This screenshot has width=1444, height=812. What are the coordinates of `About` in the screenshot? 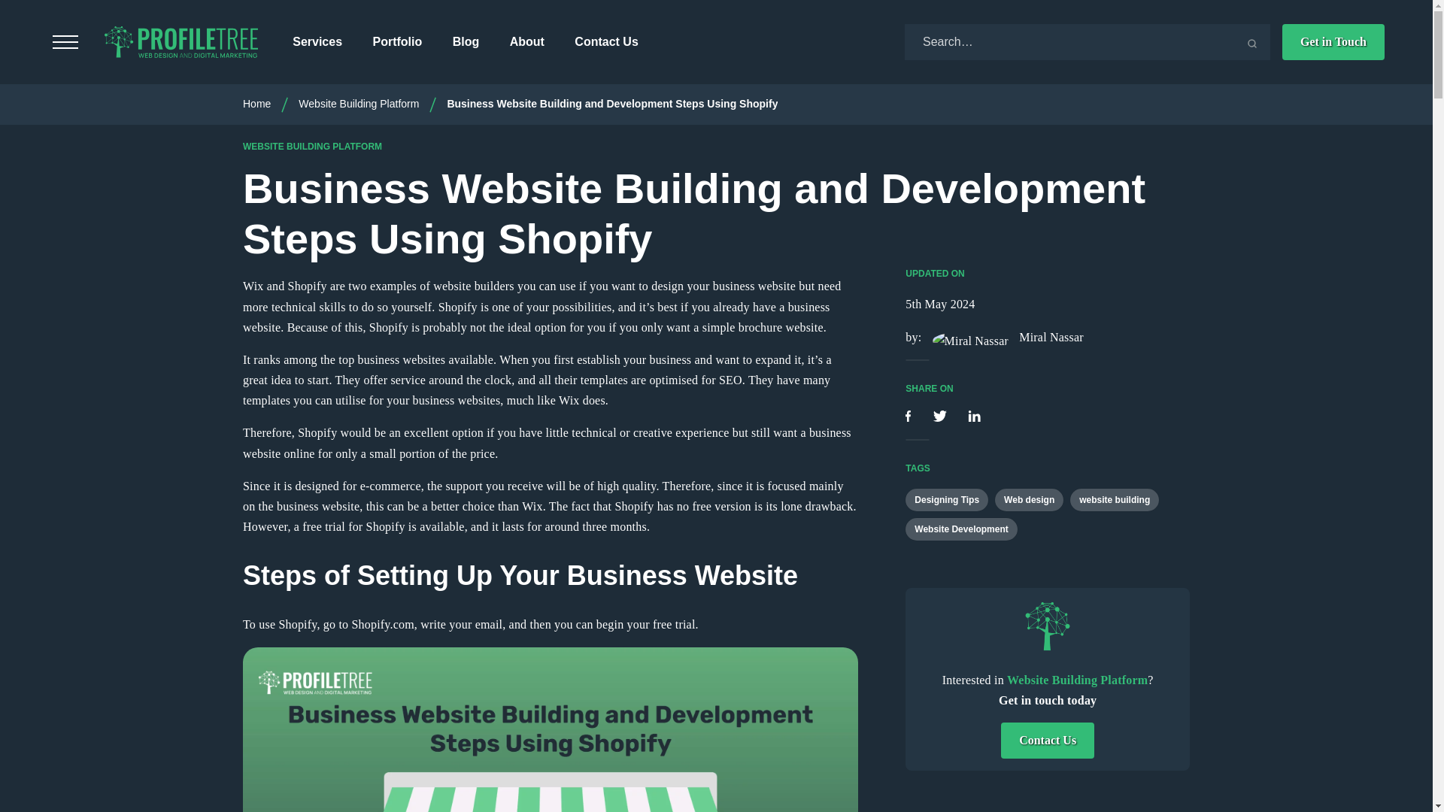 It's located at (526, 41).